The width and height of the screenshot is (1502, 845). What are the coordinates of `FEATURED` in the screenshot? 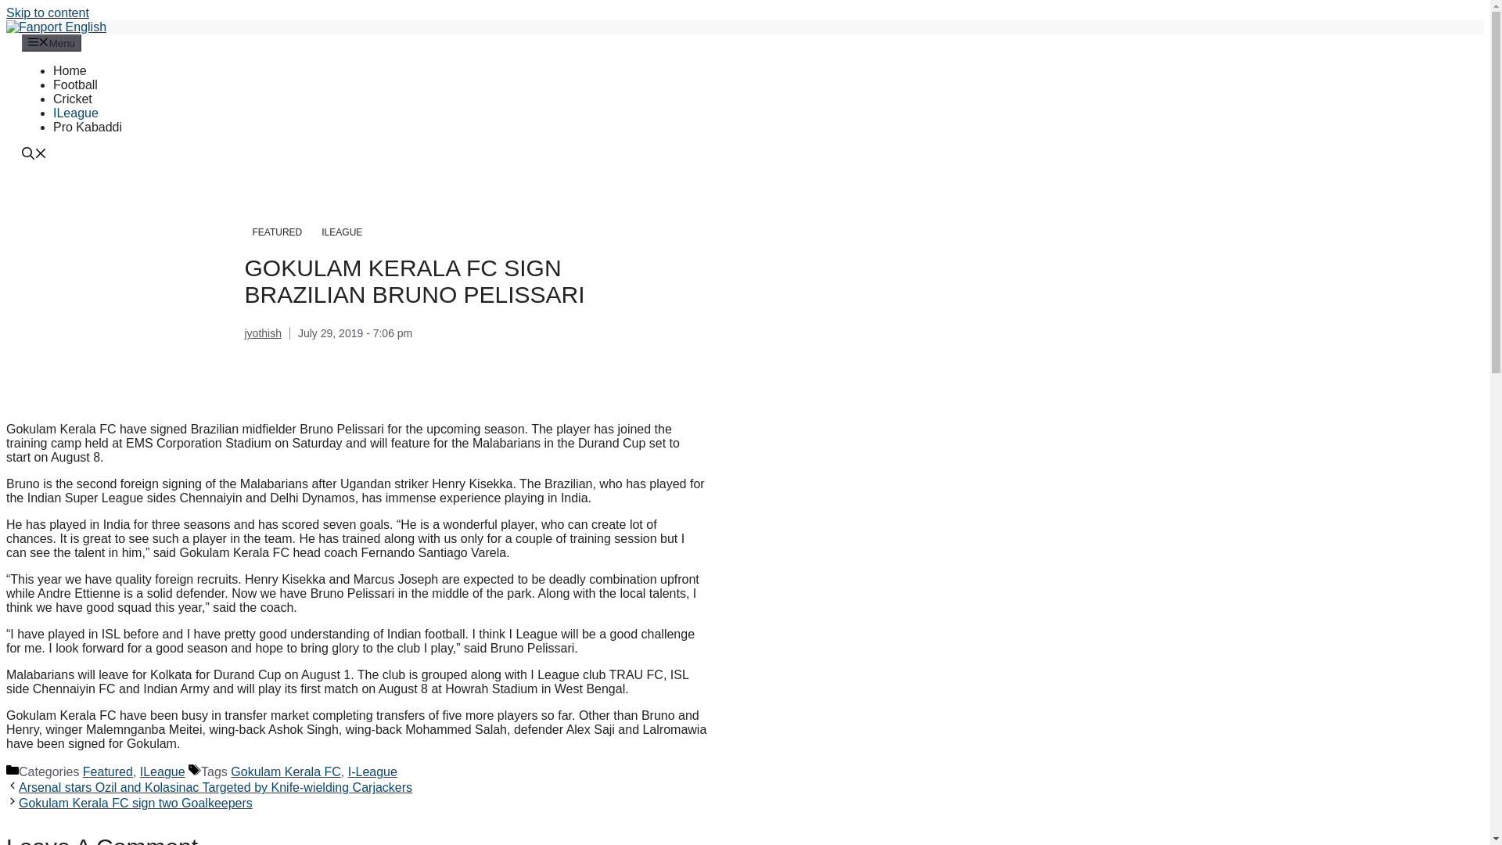 It's located at (276, 232).